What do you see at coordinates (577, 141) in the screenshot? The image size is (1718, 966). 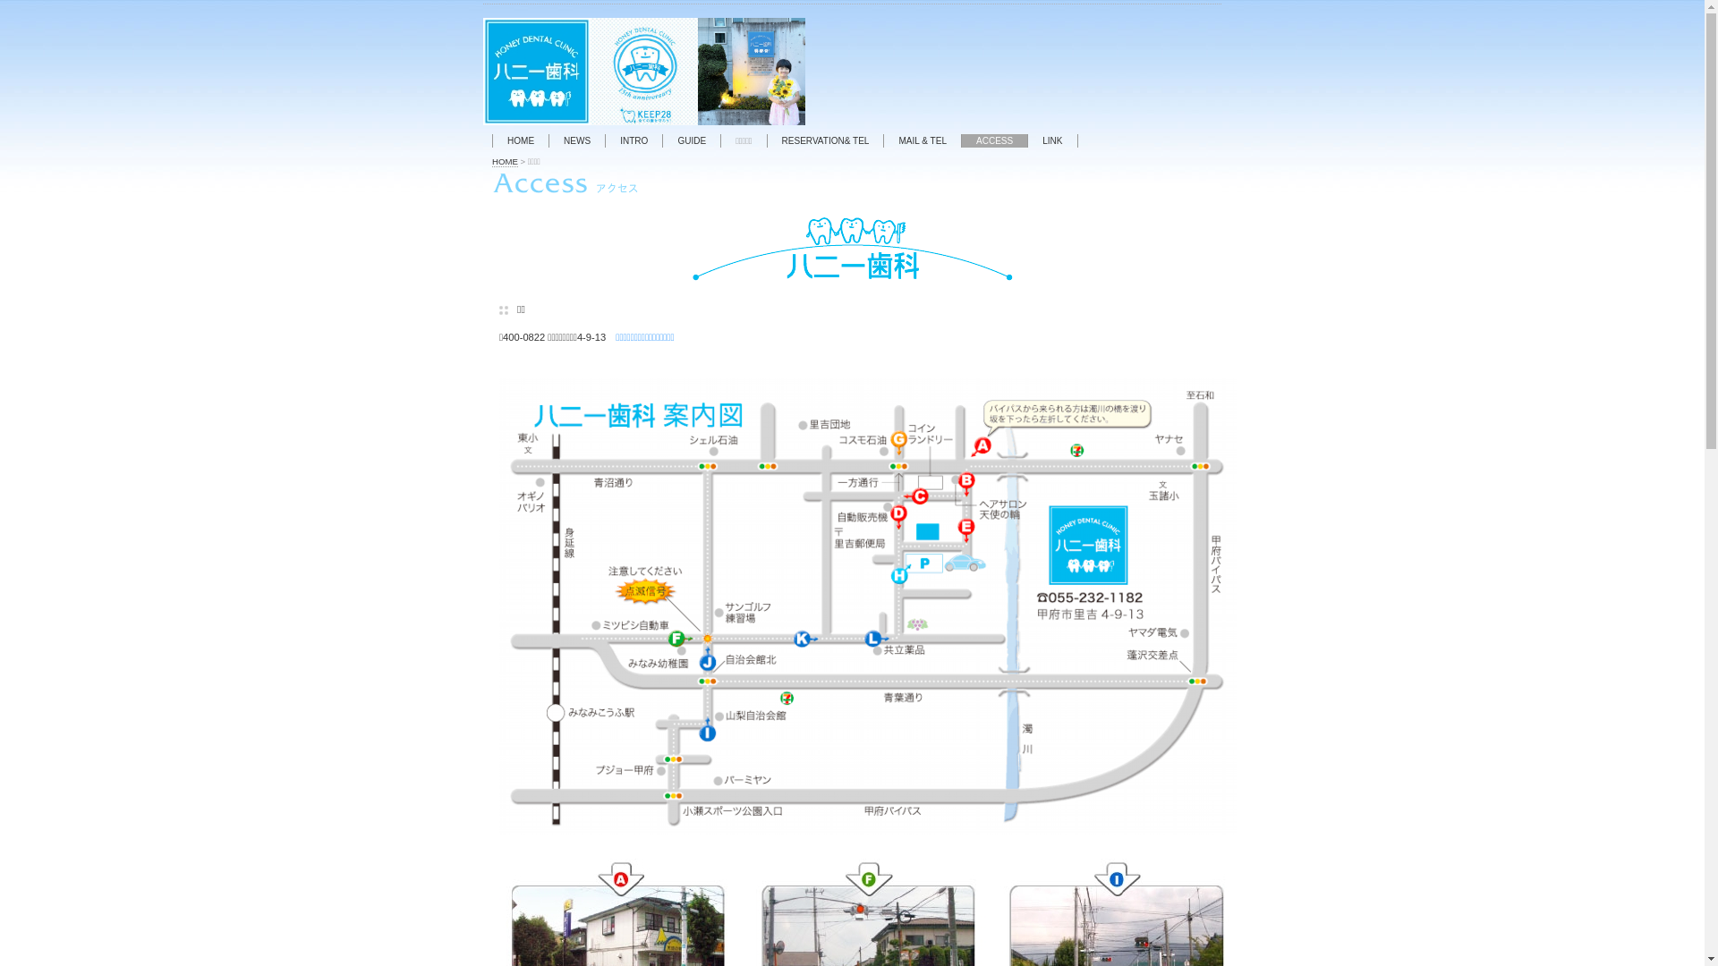 I see `NEWS` at bounding box center [577, 141].